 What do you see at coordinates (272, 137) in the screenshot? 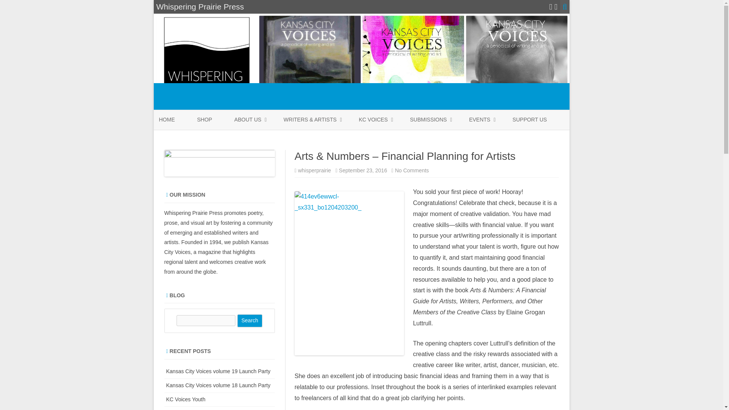
I see `OUR BOARD` at bounding box center [272, 137].